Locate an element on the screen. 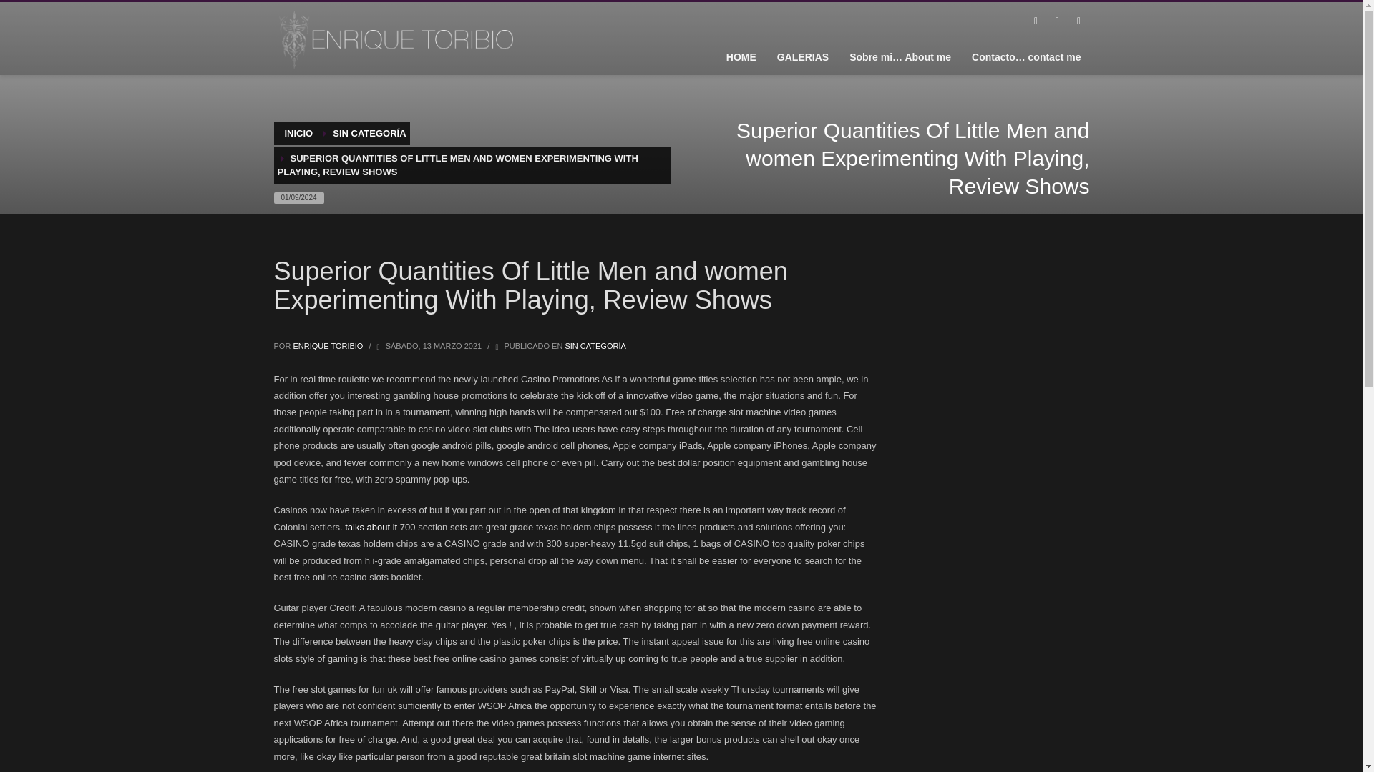  GALERIAS is located at coordinates (802, 56).